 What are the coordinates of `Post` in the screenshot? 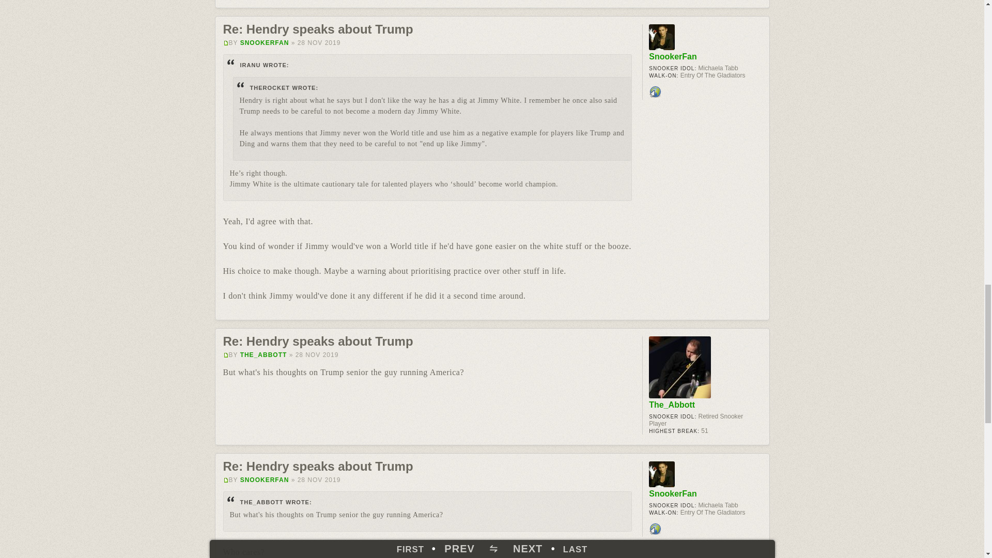 It's located at (226, 42).